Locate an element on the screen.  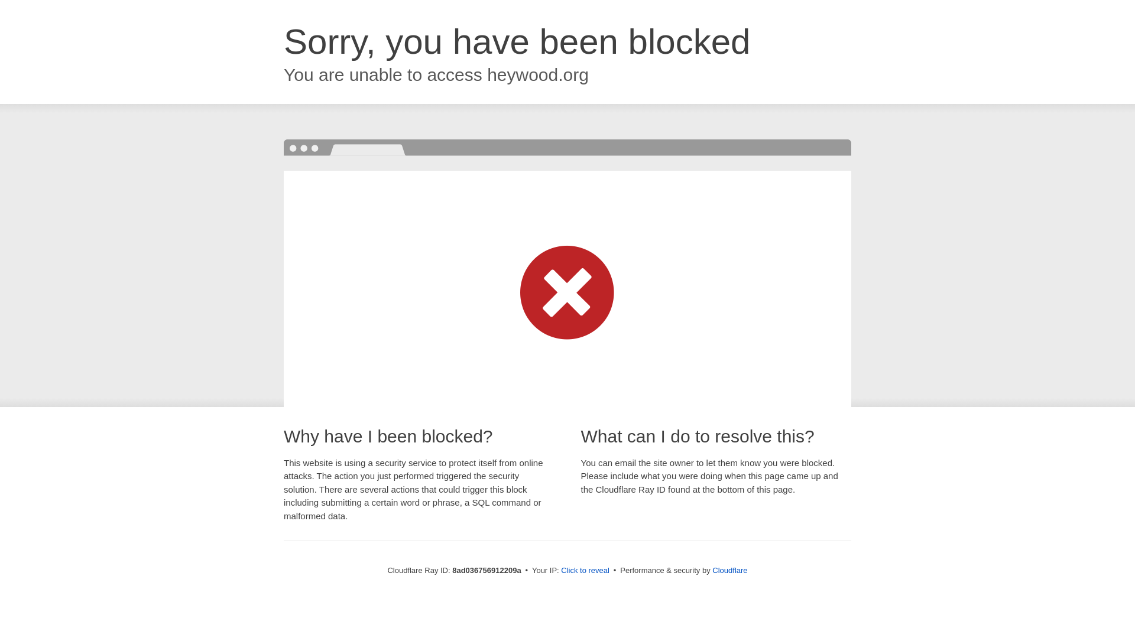
Cloudflare is located at coordinates (729, 570).